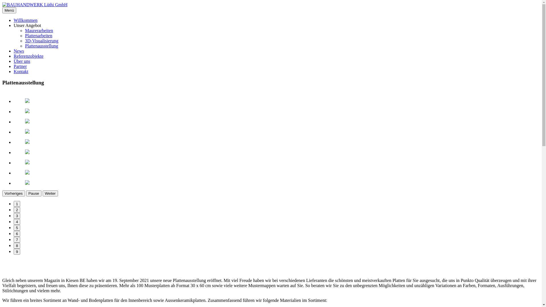  I want to click on 5, so click(17, 228).